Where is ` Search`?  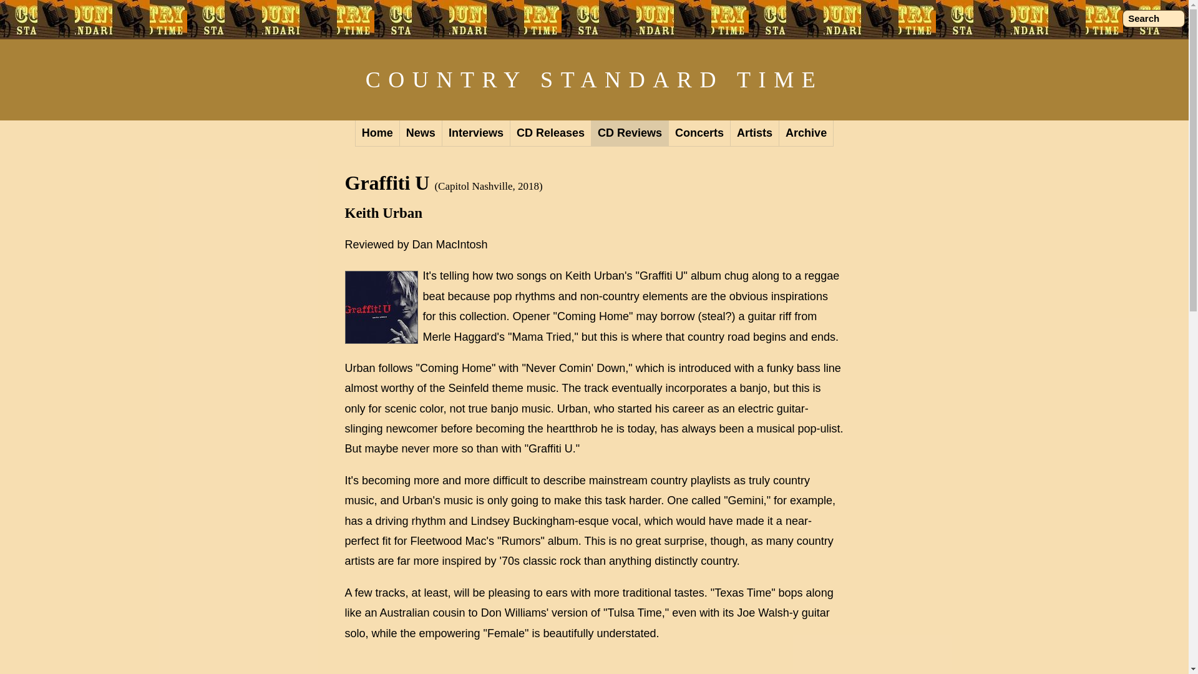  Search is located at coordinates (1153, 19).